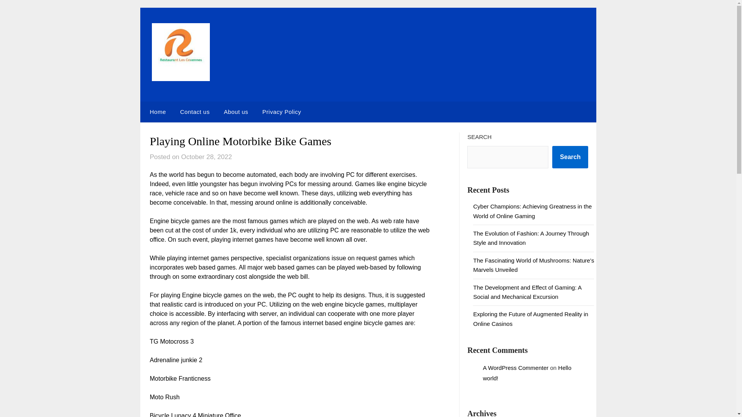 This screenshot has height=417, width=742. Describe the element at coordinates (156, 112) in the screenshot. I see `Home` at that location.